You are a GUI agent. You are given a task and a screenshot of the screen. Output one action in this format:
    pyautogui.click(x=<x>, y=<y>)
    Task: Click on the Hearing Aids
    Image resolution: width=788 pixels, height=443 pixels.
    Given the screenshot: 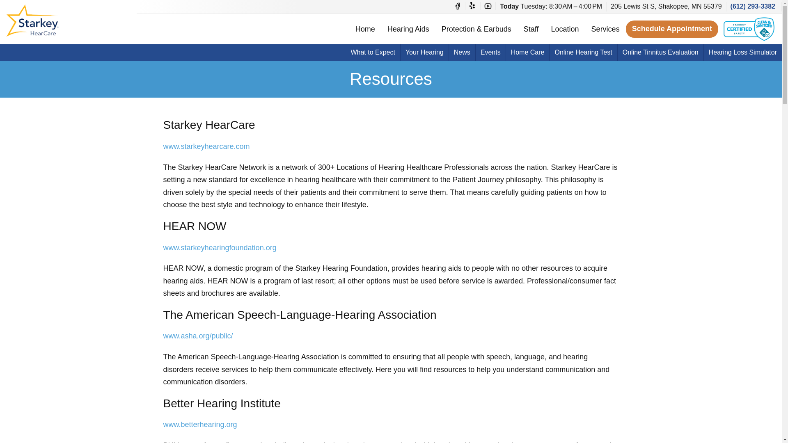 What is the action you would take?
    pyautogui.click(x=408, y=29)
    